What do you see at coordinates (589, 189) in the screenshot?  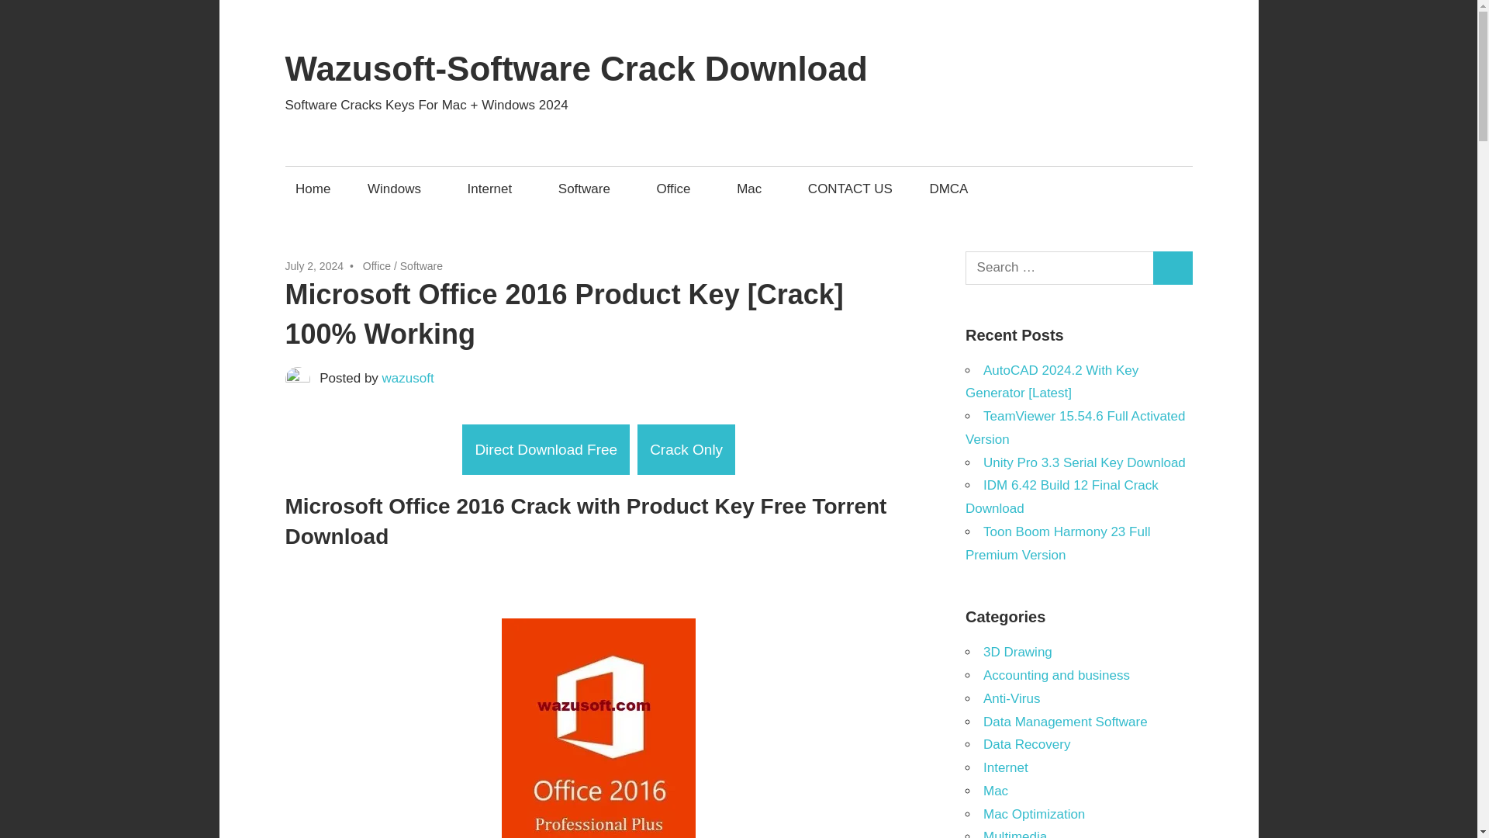 I see `Software` at bounding box center [589, 189].